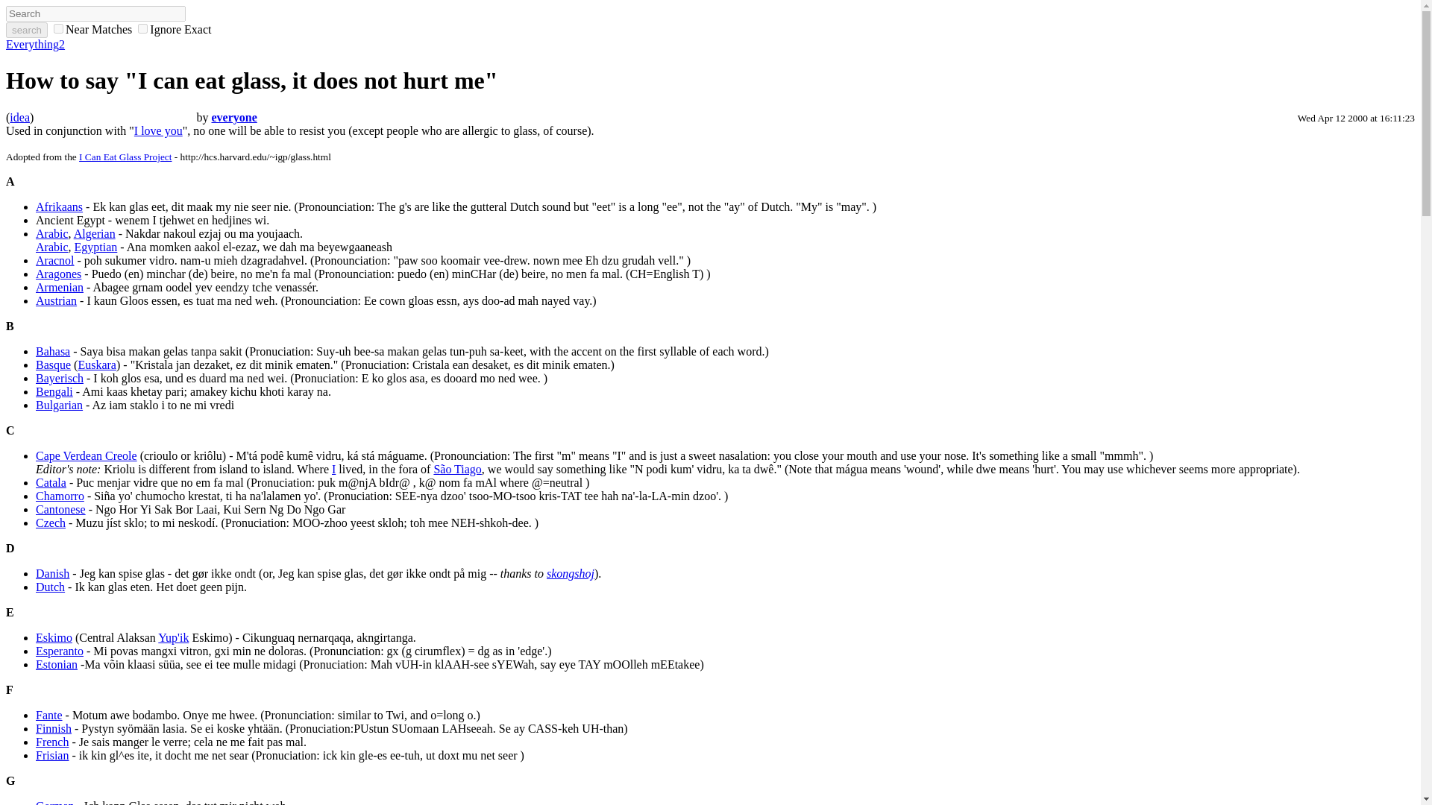 The width and height of the screenshot is (1432, 805). What do you see at coordinates (51, 482) in the screenshot?
I see `Catala` at bounding box center [51, 482].